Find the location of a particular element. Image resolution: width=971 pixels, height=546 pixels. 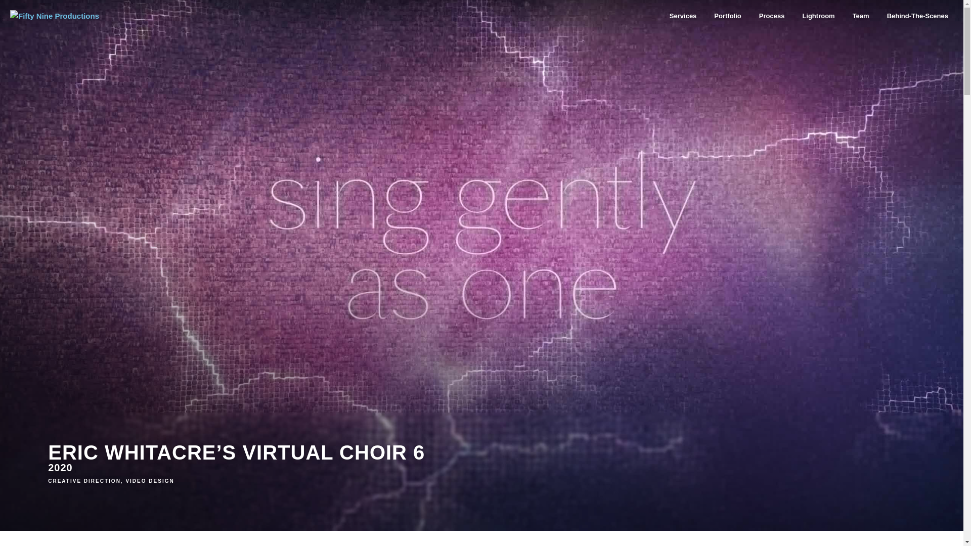

Behind-The-Scenes is located at coordinates (917, 16).